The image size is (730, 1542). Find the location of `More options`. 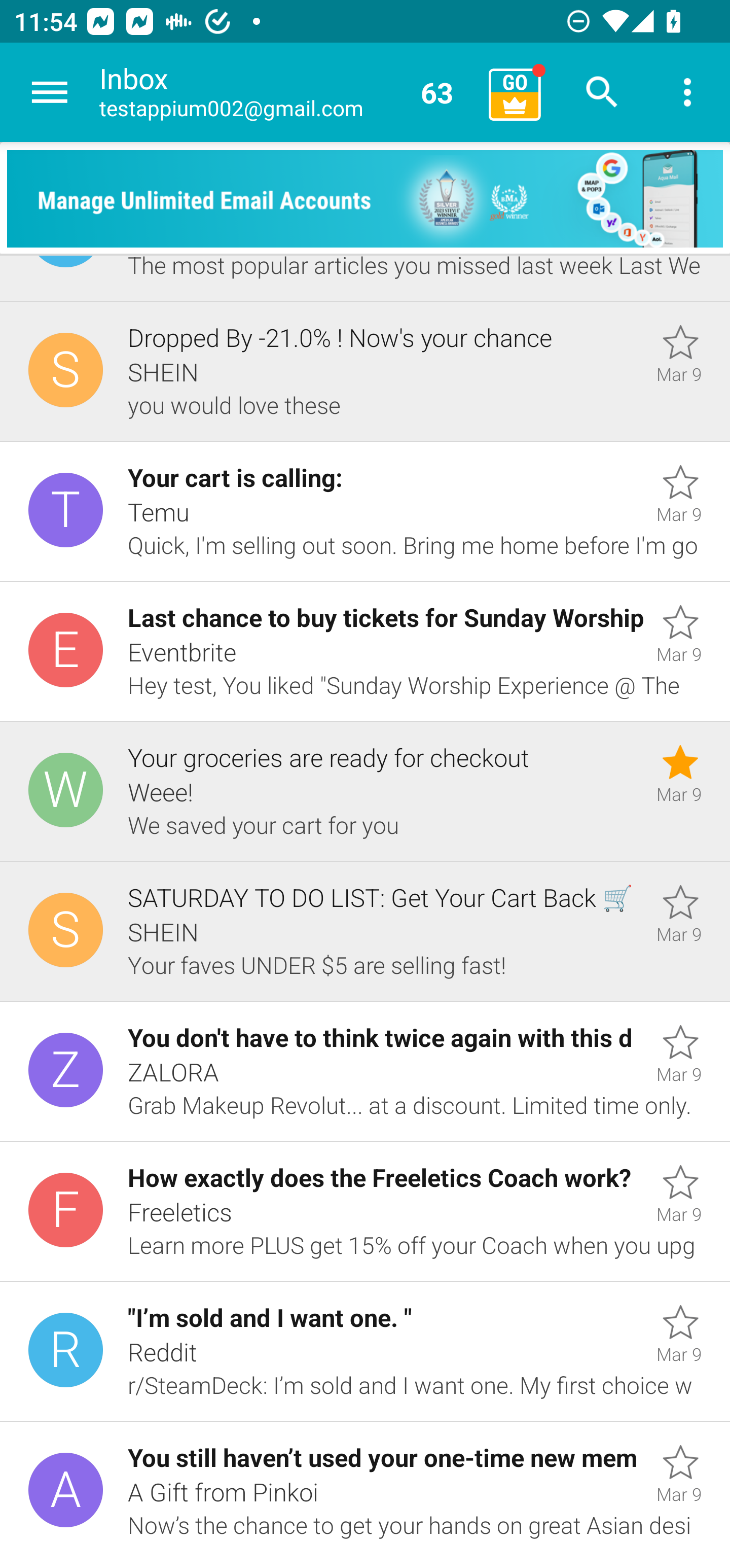

More options is located at coordinates (687, 92).